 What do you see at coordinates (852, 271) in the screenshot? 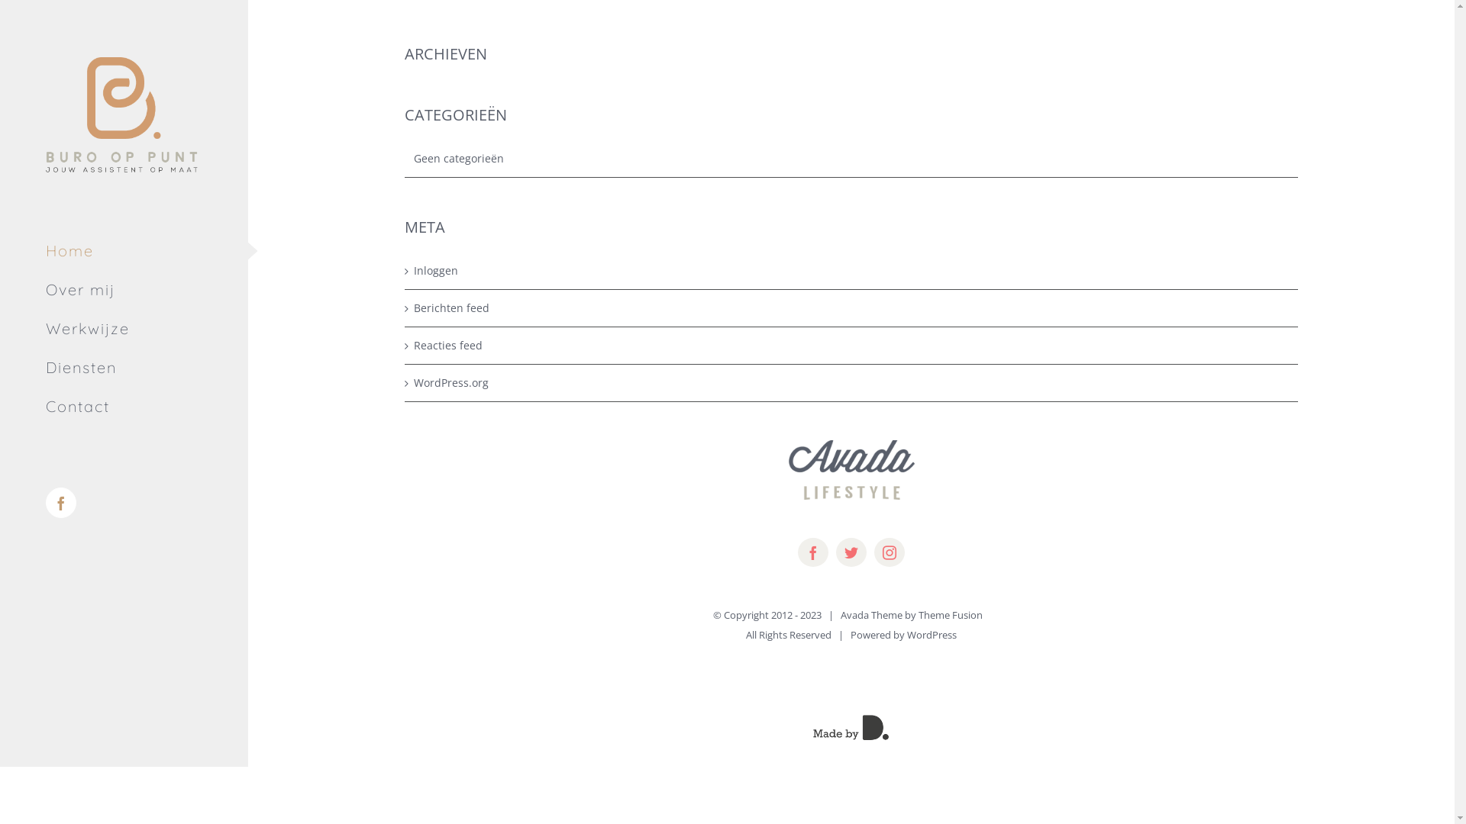
I see `Inloggen` at bounding box center [852, 271].